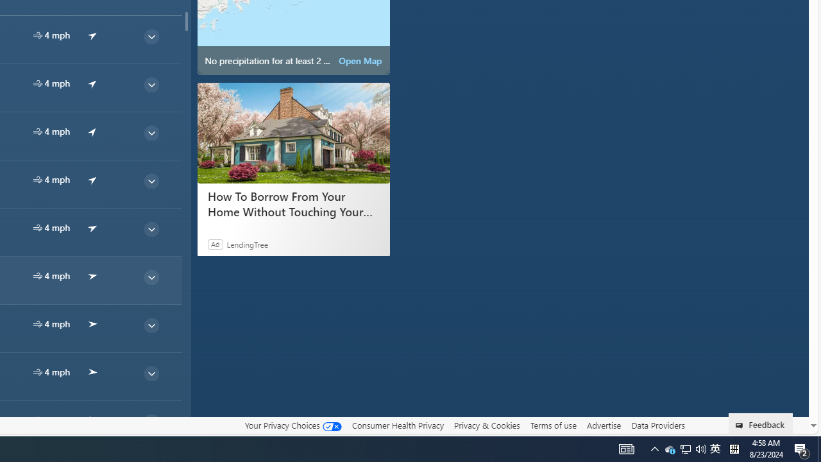 This screenshot has height=462, width=821. Describe the element at coordinates (658, 425) in the screenshot. I see `Data Providers` at that location.